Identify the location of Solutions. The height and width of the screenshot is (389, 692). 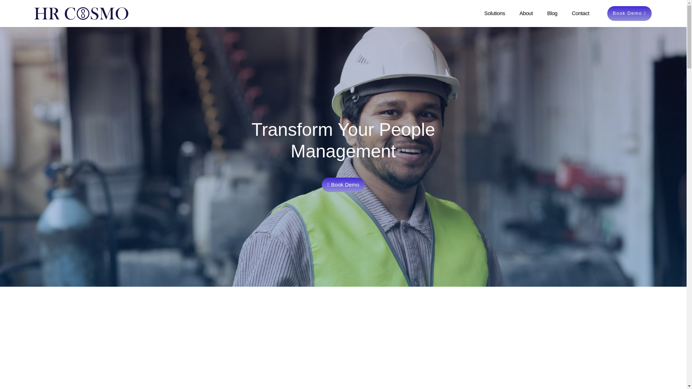
(494, 13).